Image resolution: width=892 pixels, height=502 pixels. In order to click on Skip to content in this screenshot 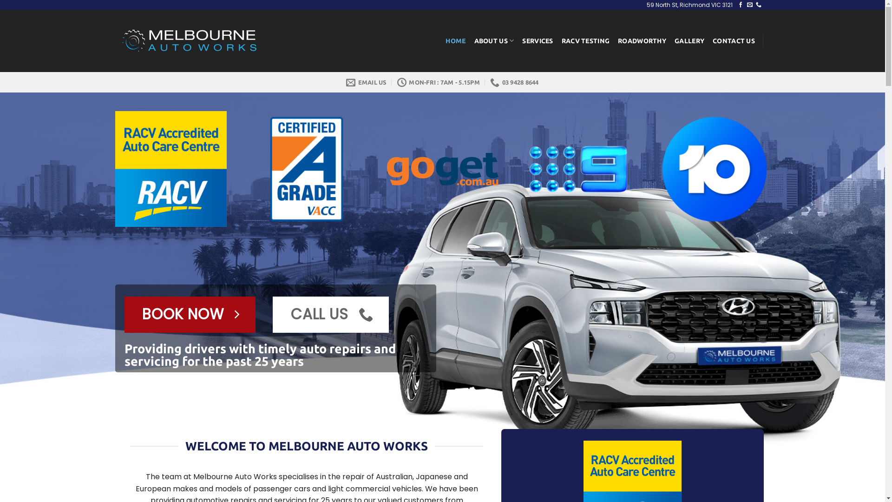, I will do `click(0, 0)`.